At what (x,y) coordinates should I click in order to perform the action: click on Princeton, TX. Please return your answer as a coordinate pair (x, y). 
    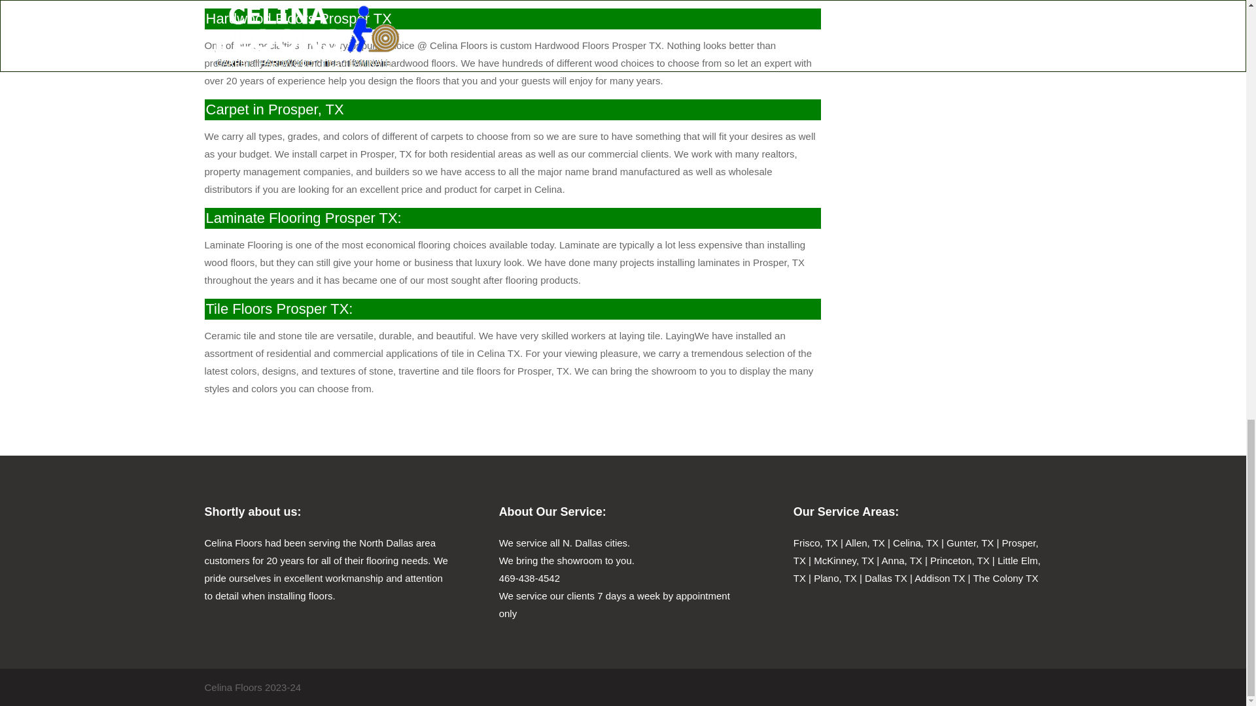
    Looking at the image, I should click on (960, 560).